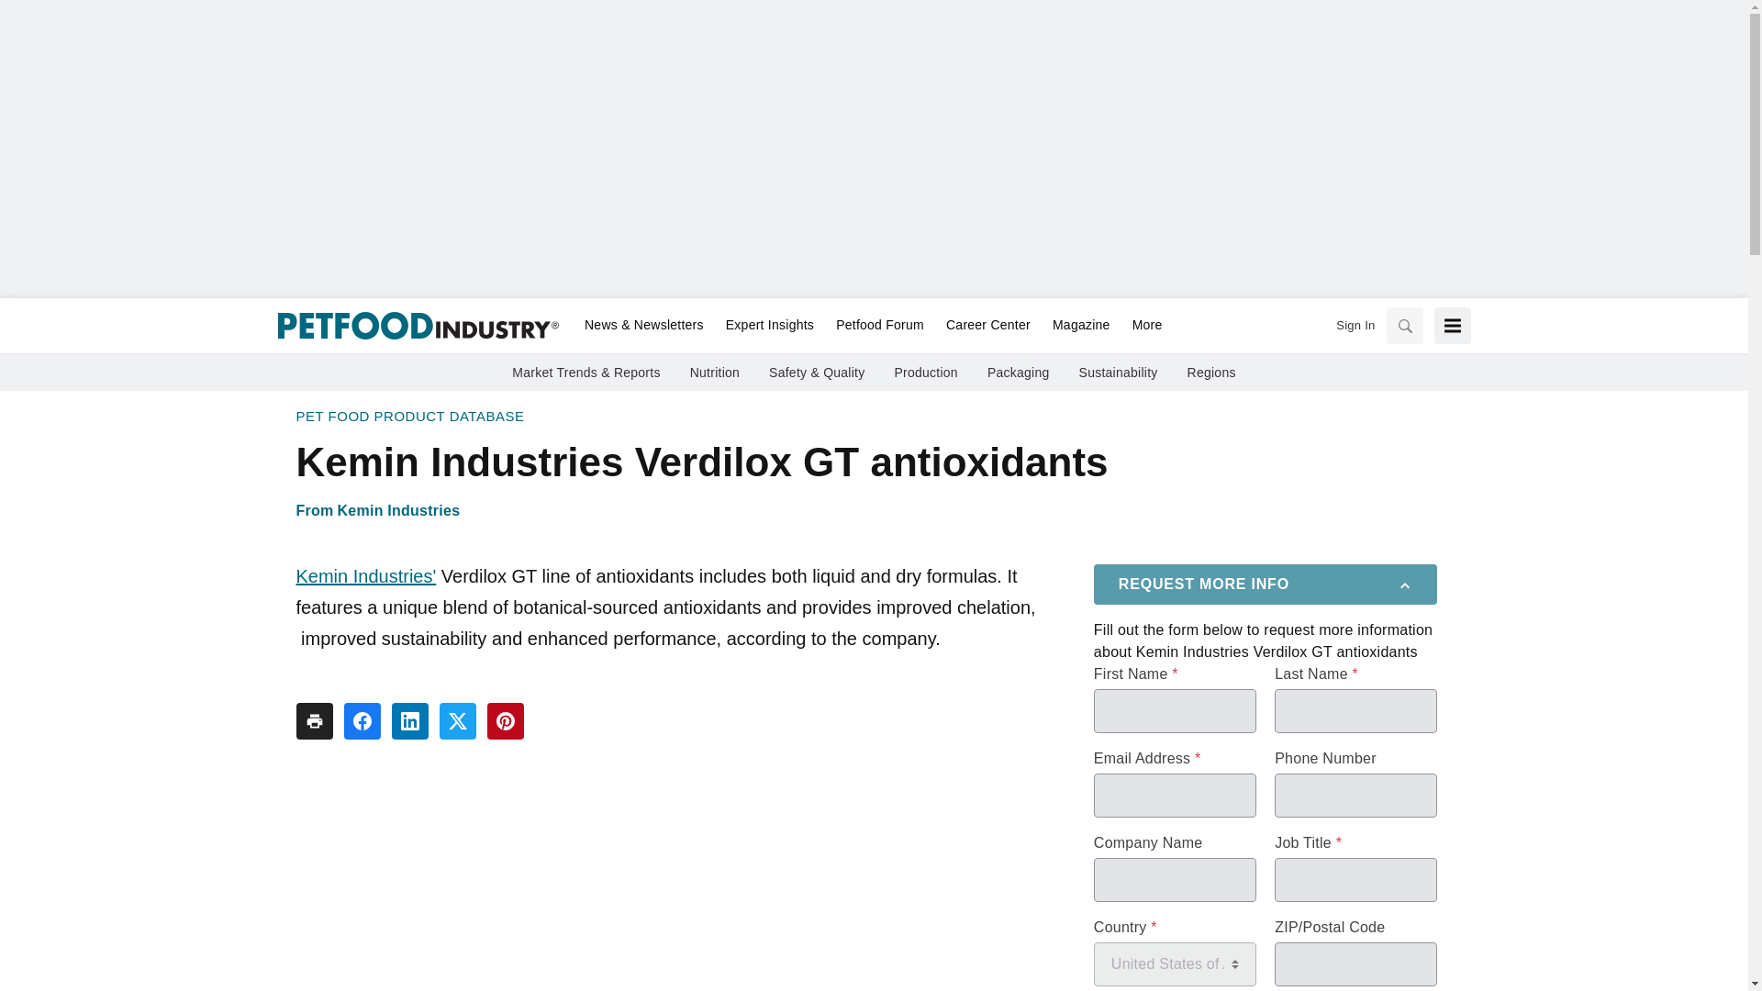  Describe the element at coordinates (505, 720) in the screenshot. I see `Share To pinterest` at that location.